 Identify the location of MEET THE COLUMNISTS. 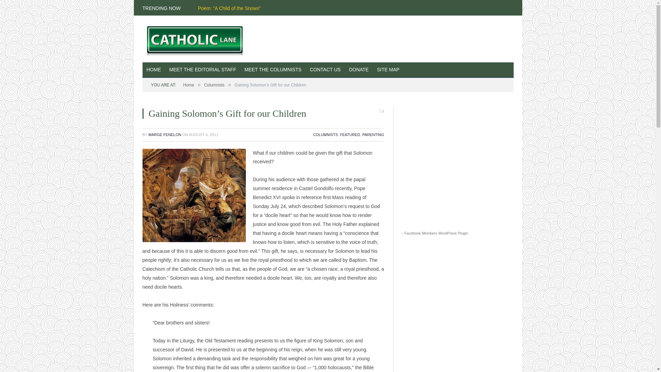
(273, 70).